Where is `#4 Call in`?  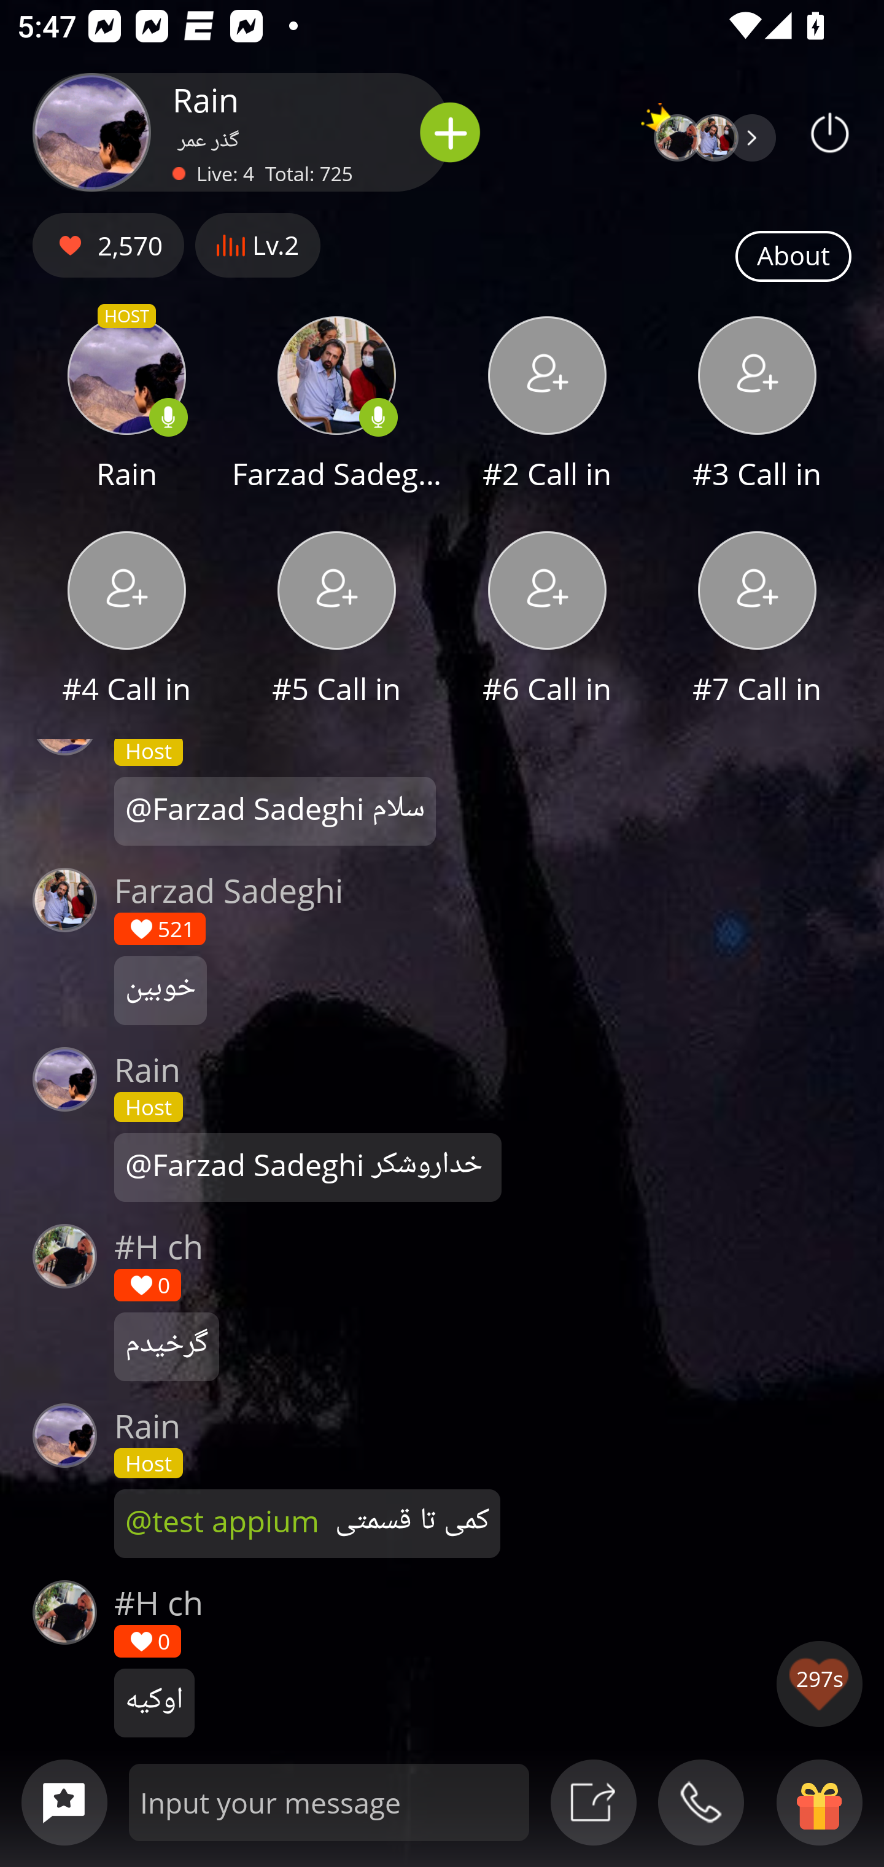
#4 Call in is located at coordinates (126, 620).